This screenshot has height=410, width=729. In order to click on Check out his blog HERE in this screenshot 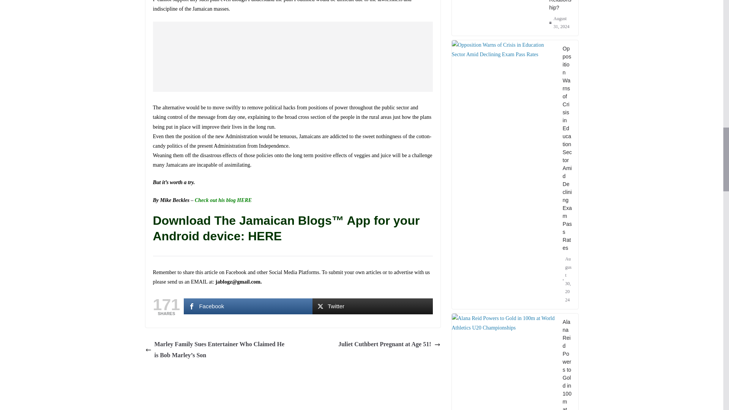, I will do `click(223, 200)`.